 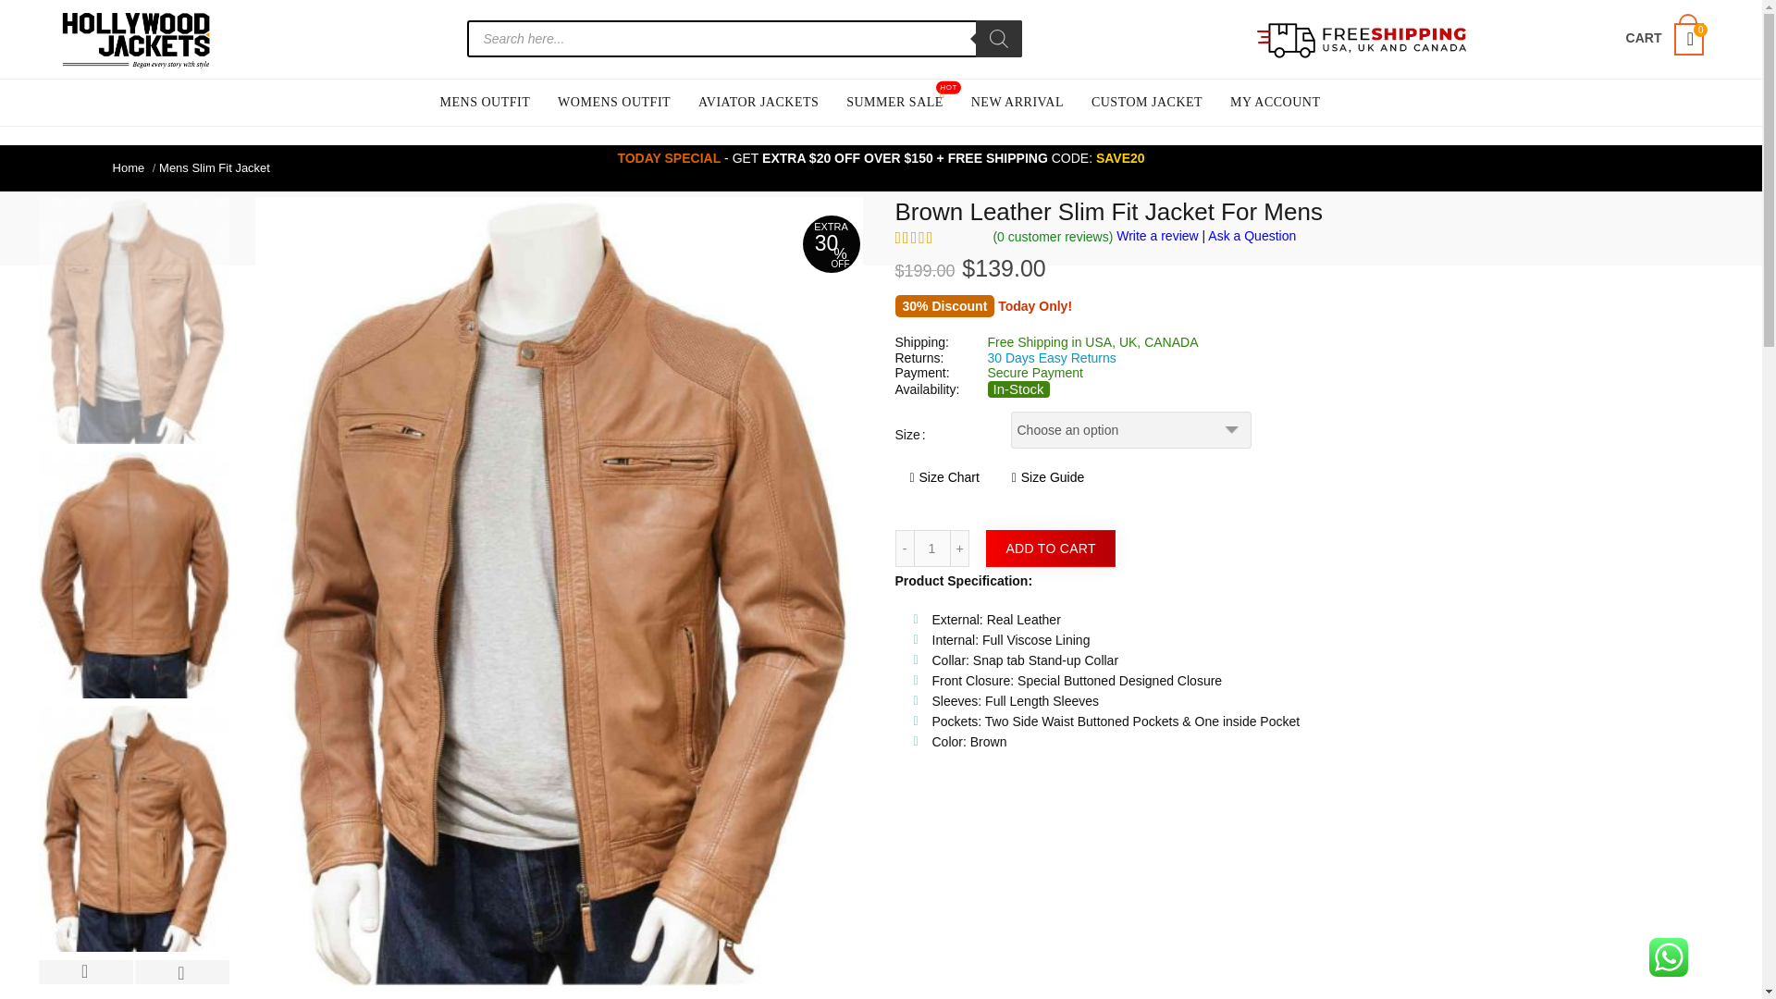 What do you see at coordinates (932, 549) in the screenshot?
I see `Qty` at bounding box center [932, 549].